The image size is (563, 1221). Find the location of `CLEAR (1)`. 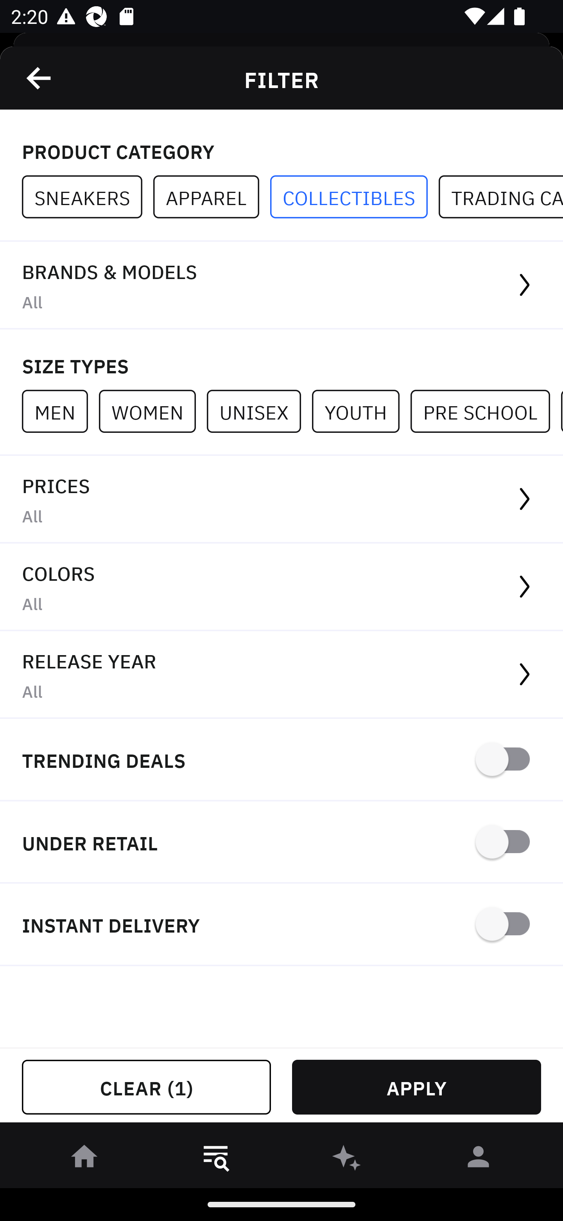

CLEAR (1) is located at coordinates (146, 1087).